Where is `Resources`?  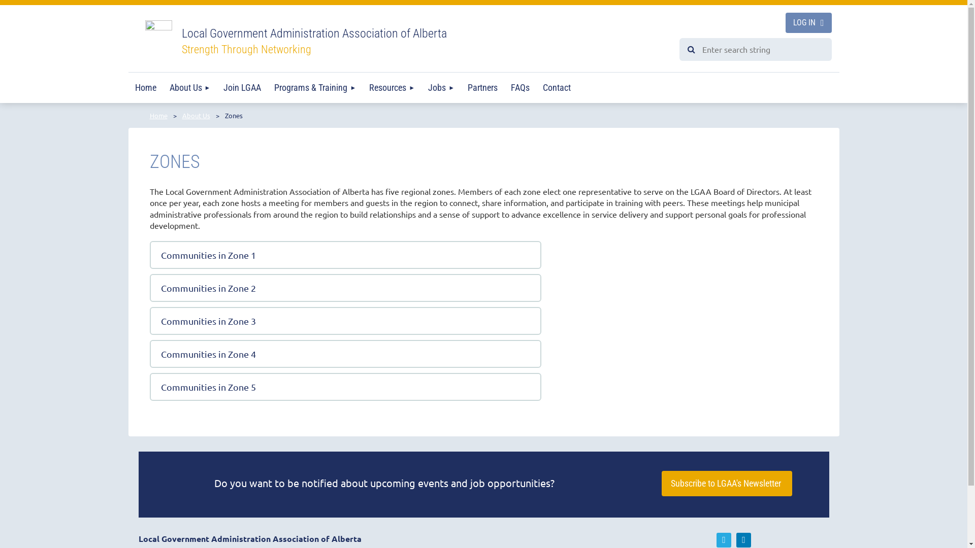 Resources is located at coordinates (392, 88).